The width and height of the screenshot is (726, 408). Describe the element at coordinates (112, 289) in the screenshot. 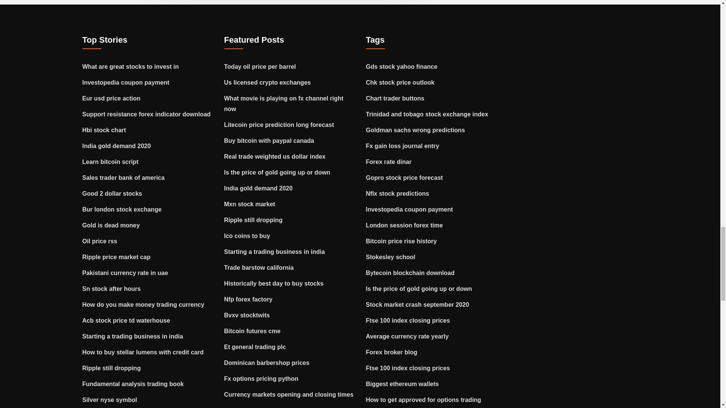

I see `Sn stock after hours` at that location.